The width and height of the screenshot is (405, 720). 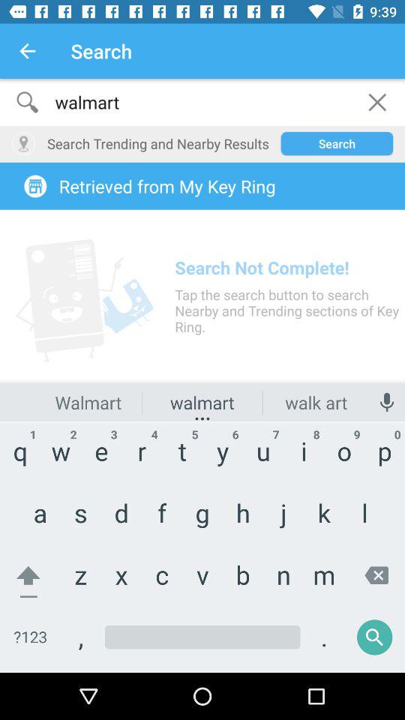 I want to click on search menu, so click(x=202, y=376).